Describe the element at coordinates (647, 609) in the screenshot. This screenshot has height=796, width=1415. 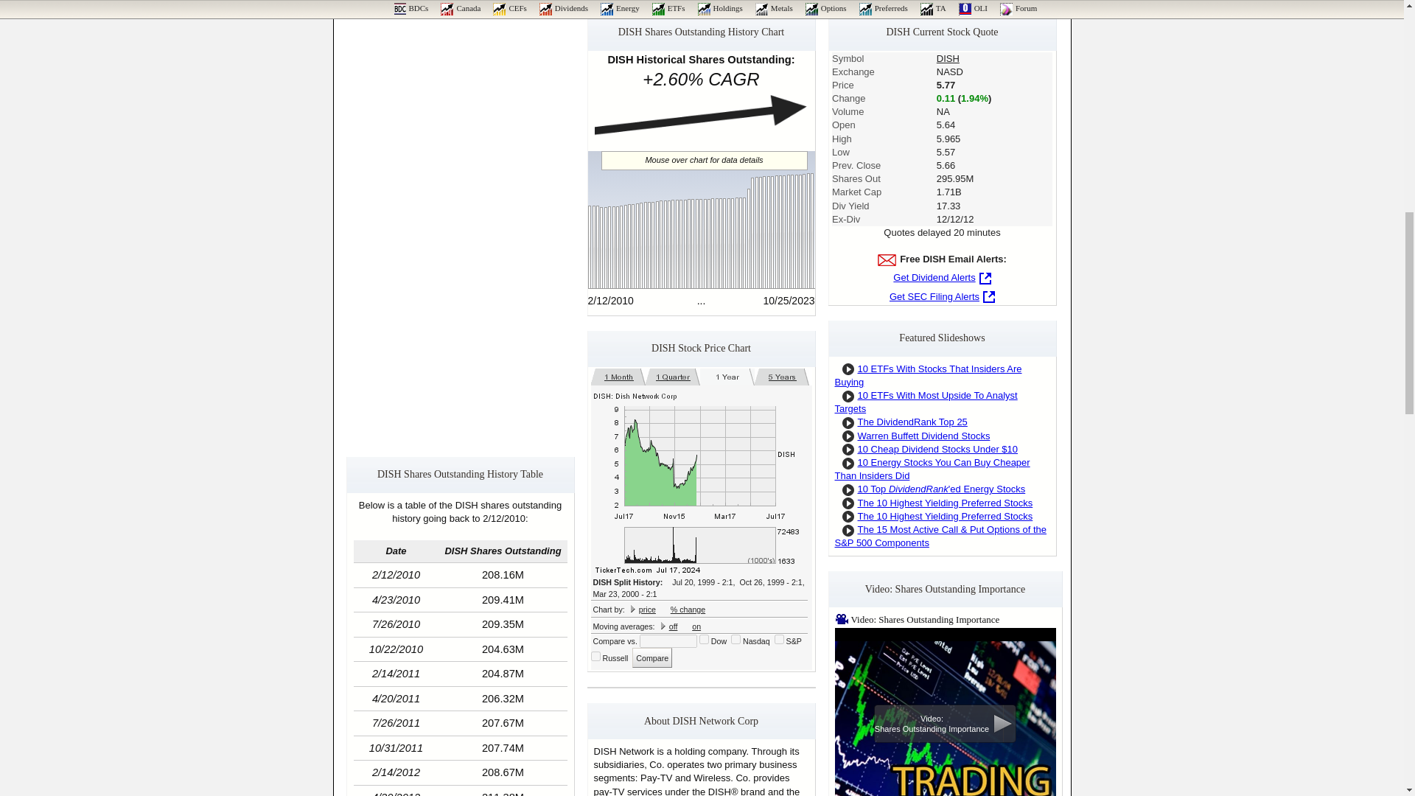
I see `price` at that location.